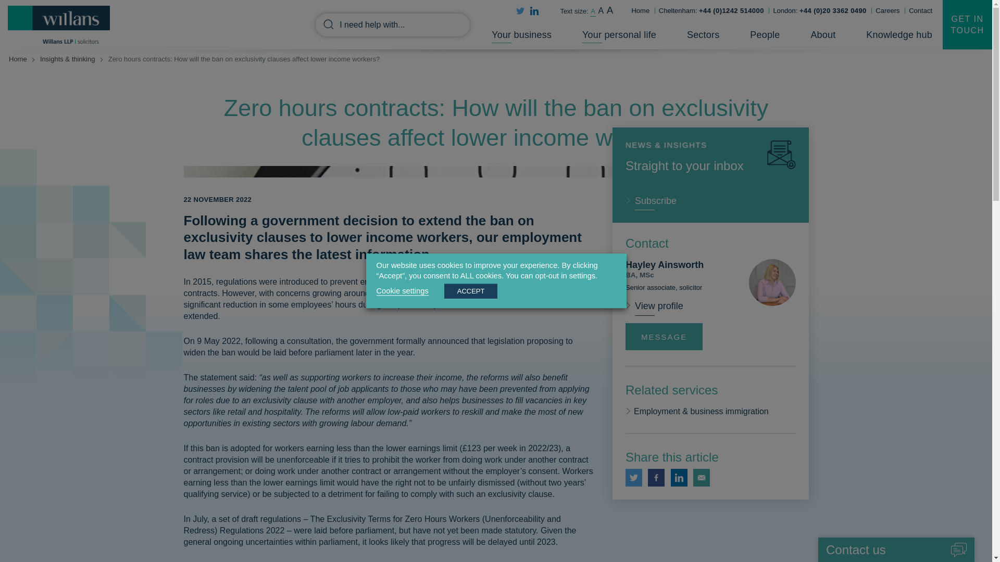  What do you see at coordinates (888, 10) in the screenshot?
I see `Careers` at bounding box center [888, 10].